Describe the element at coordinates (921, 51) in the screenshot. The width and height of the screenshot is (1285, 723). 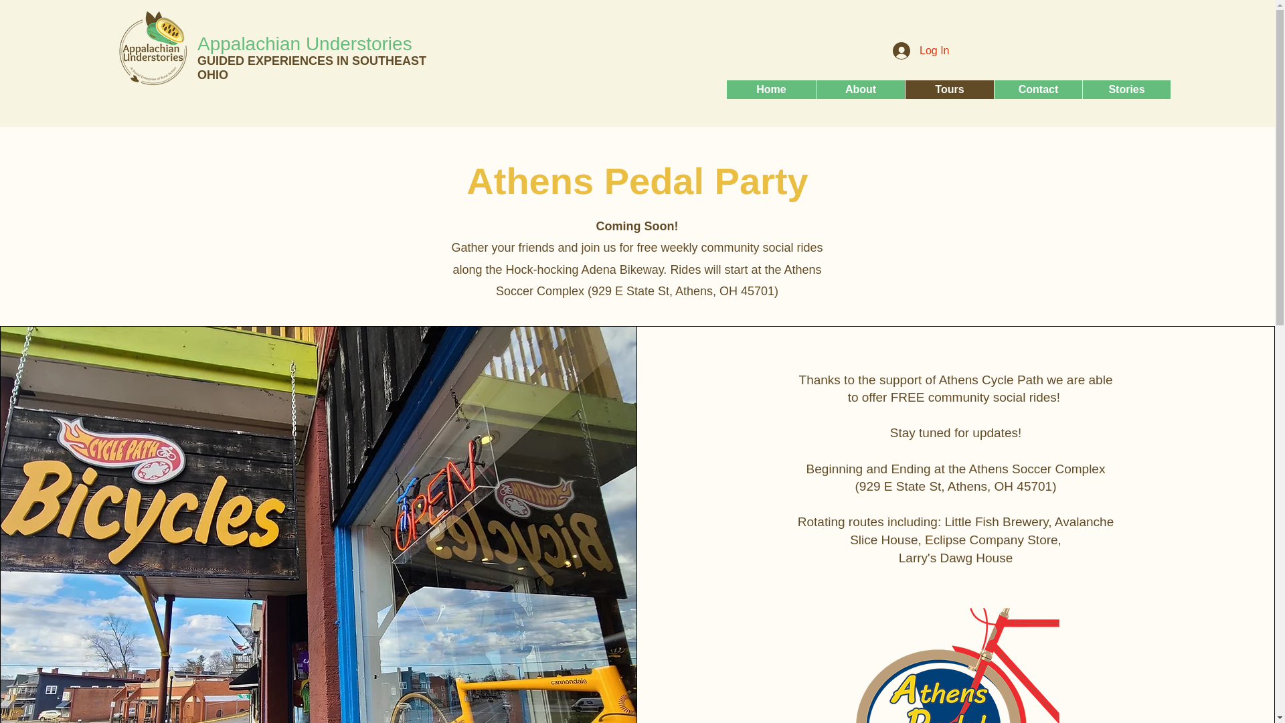
I see `Log In` at that location.